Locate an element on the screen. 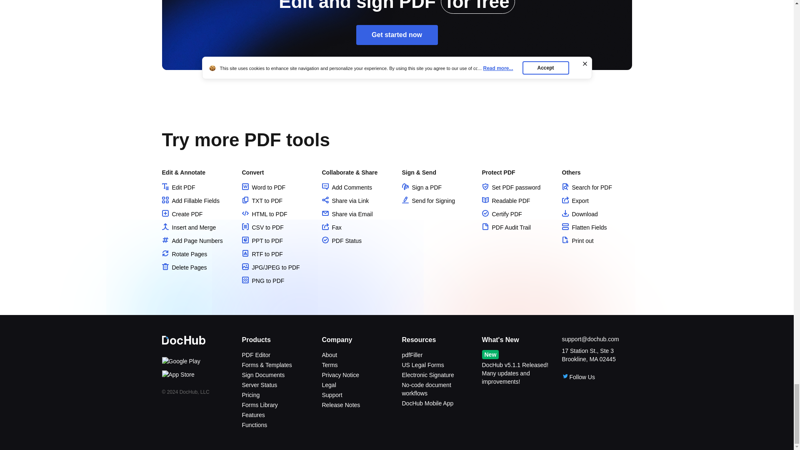  Create PDF is located at coordinates (182, 214).